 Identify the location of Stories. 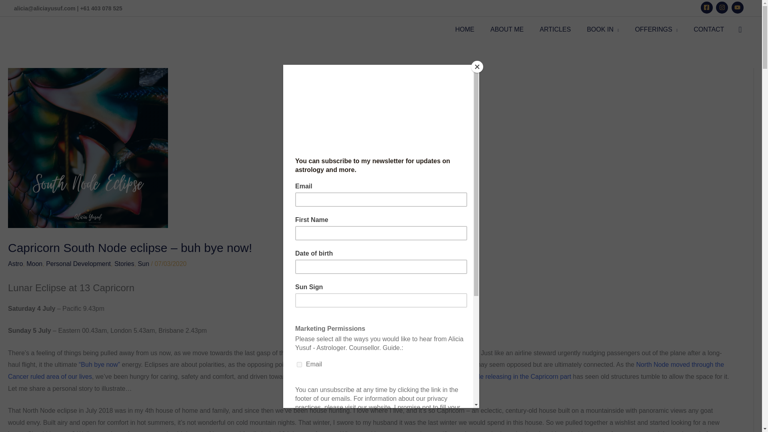
(124, 264).